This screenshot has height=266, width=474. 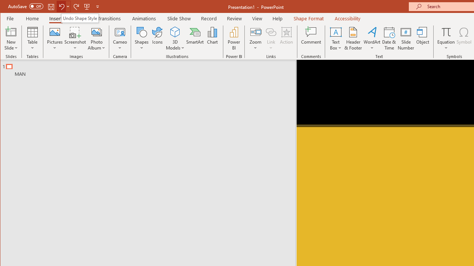 What do you see at coordinates (96, 38) in the screenshot?
I see `Photo Album...` at bounding box center [96, 38].